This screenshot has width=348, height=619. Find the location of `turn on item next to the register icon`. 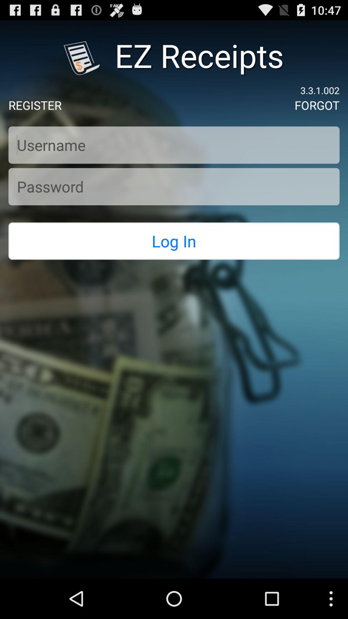

turn on item next to the register icon is located at coordinates (317, 105).